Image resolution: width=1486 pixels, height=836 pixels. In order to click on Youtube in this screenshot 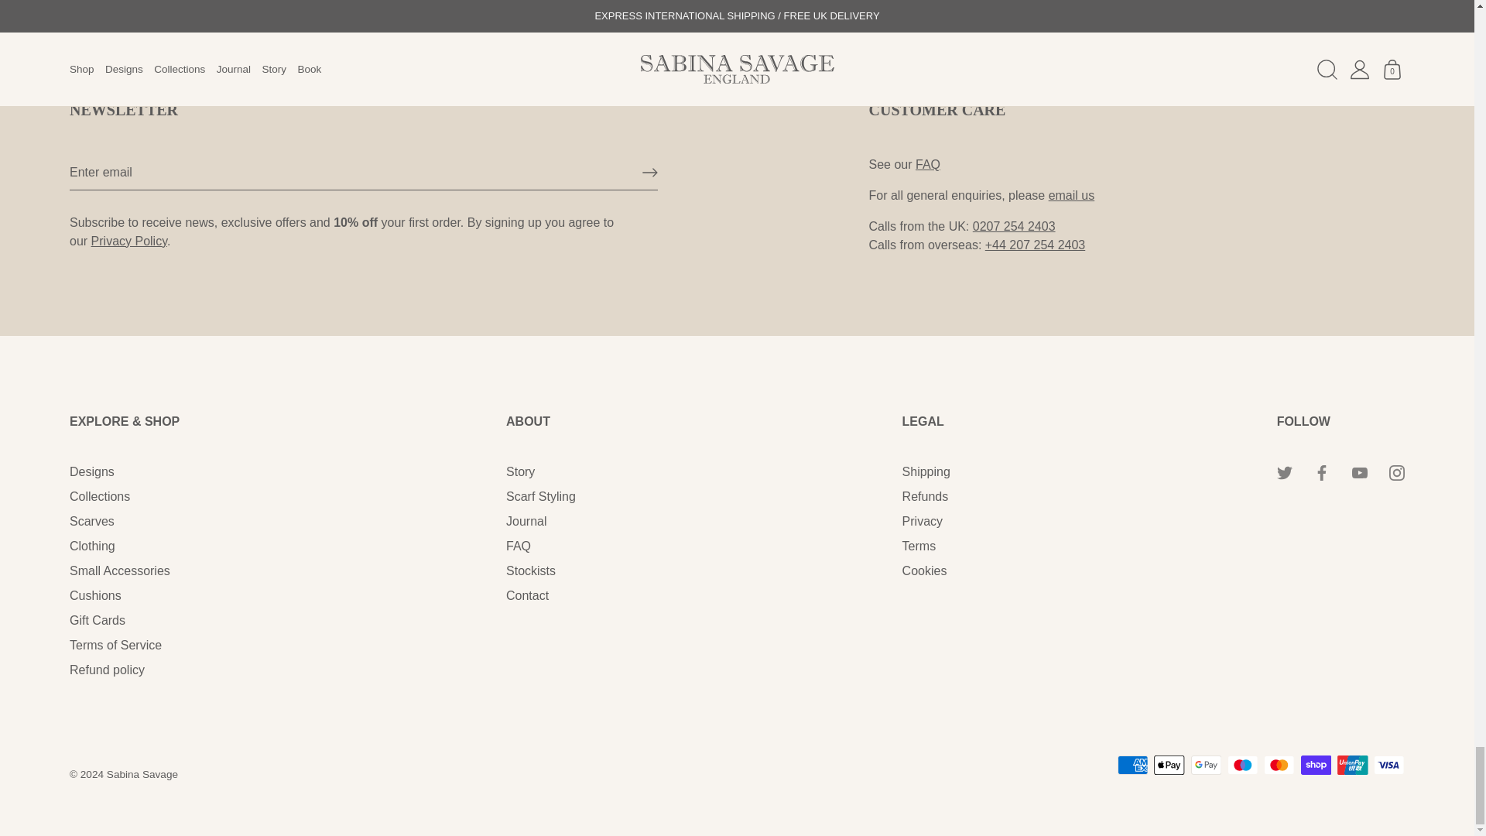, I will do `click(1359, 472)`.